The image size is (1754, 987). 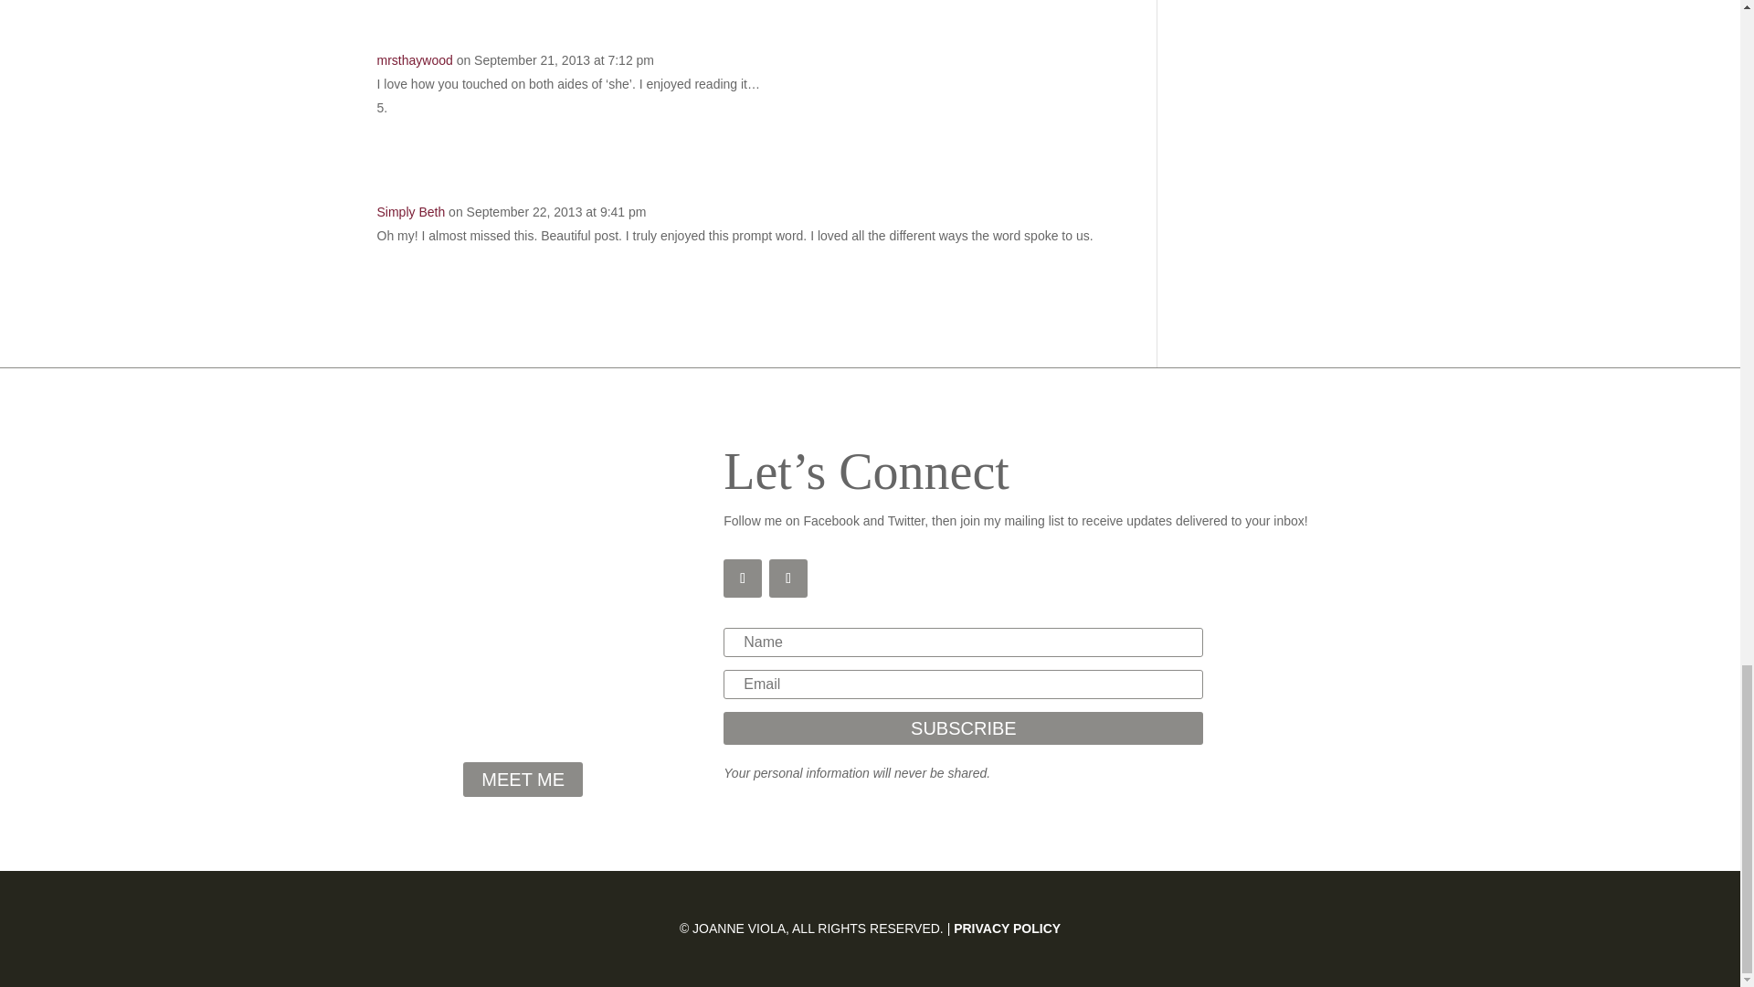 I want to click on Follow on Facebook, so click(x=742, y=578).